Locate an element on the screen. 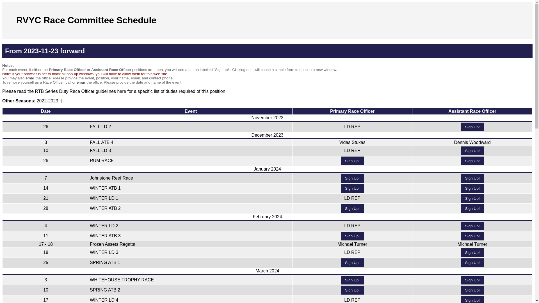  Sign Up! is located at coordinates (472, 127).